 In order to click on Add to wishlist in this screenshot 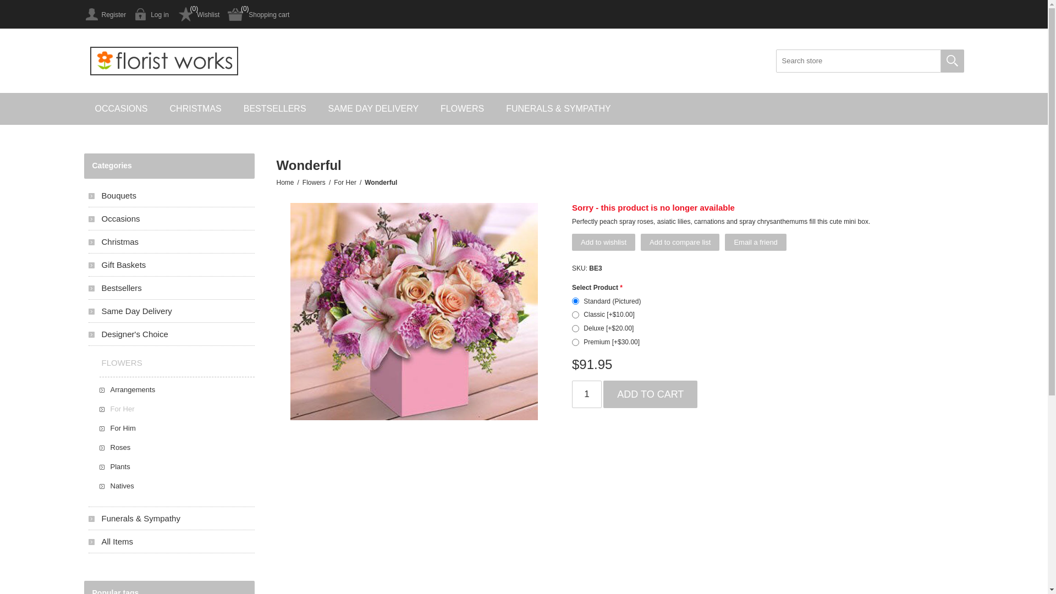, I will do `click(604, 242)`.